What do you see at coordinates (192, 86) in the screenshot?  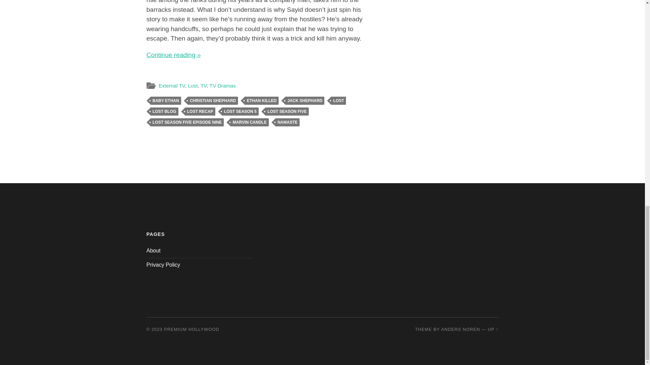 I see `Lost` at bounding box center [192, 86].